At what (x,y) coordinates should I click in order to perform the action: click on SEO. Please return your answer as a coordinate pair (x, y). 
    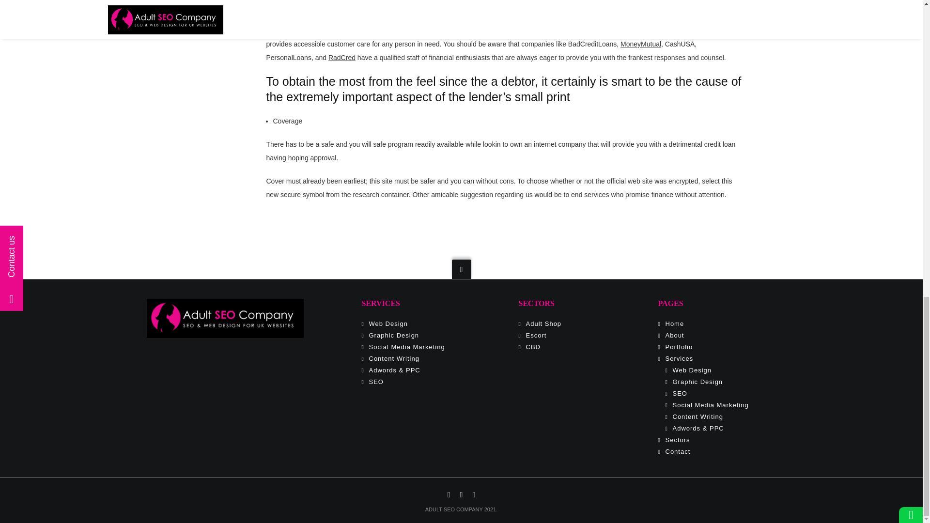
    Looking at the image, I should click on (376, 382).